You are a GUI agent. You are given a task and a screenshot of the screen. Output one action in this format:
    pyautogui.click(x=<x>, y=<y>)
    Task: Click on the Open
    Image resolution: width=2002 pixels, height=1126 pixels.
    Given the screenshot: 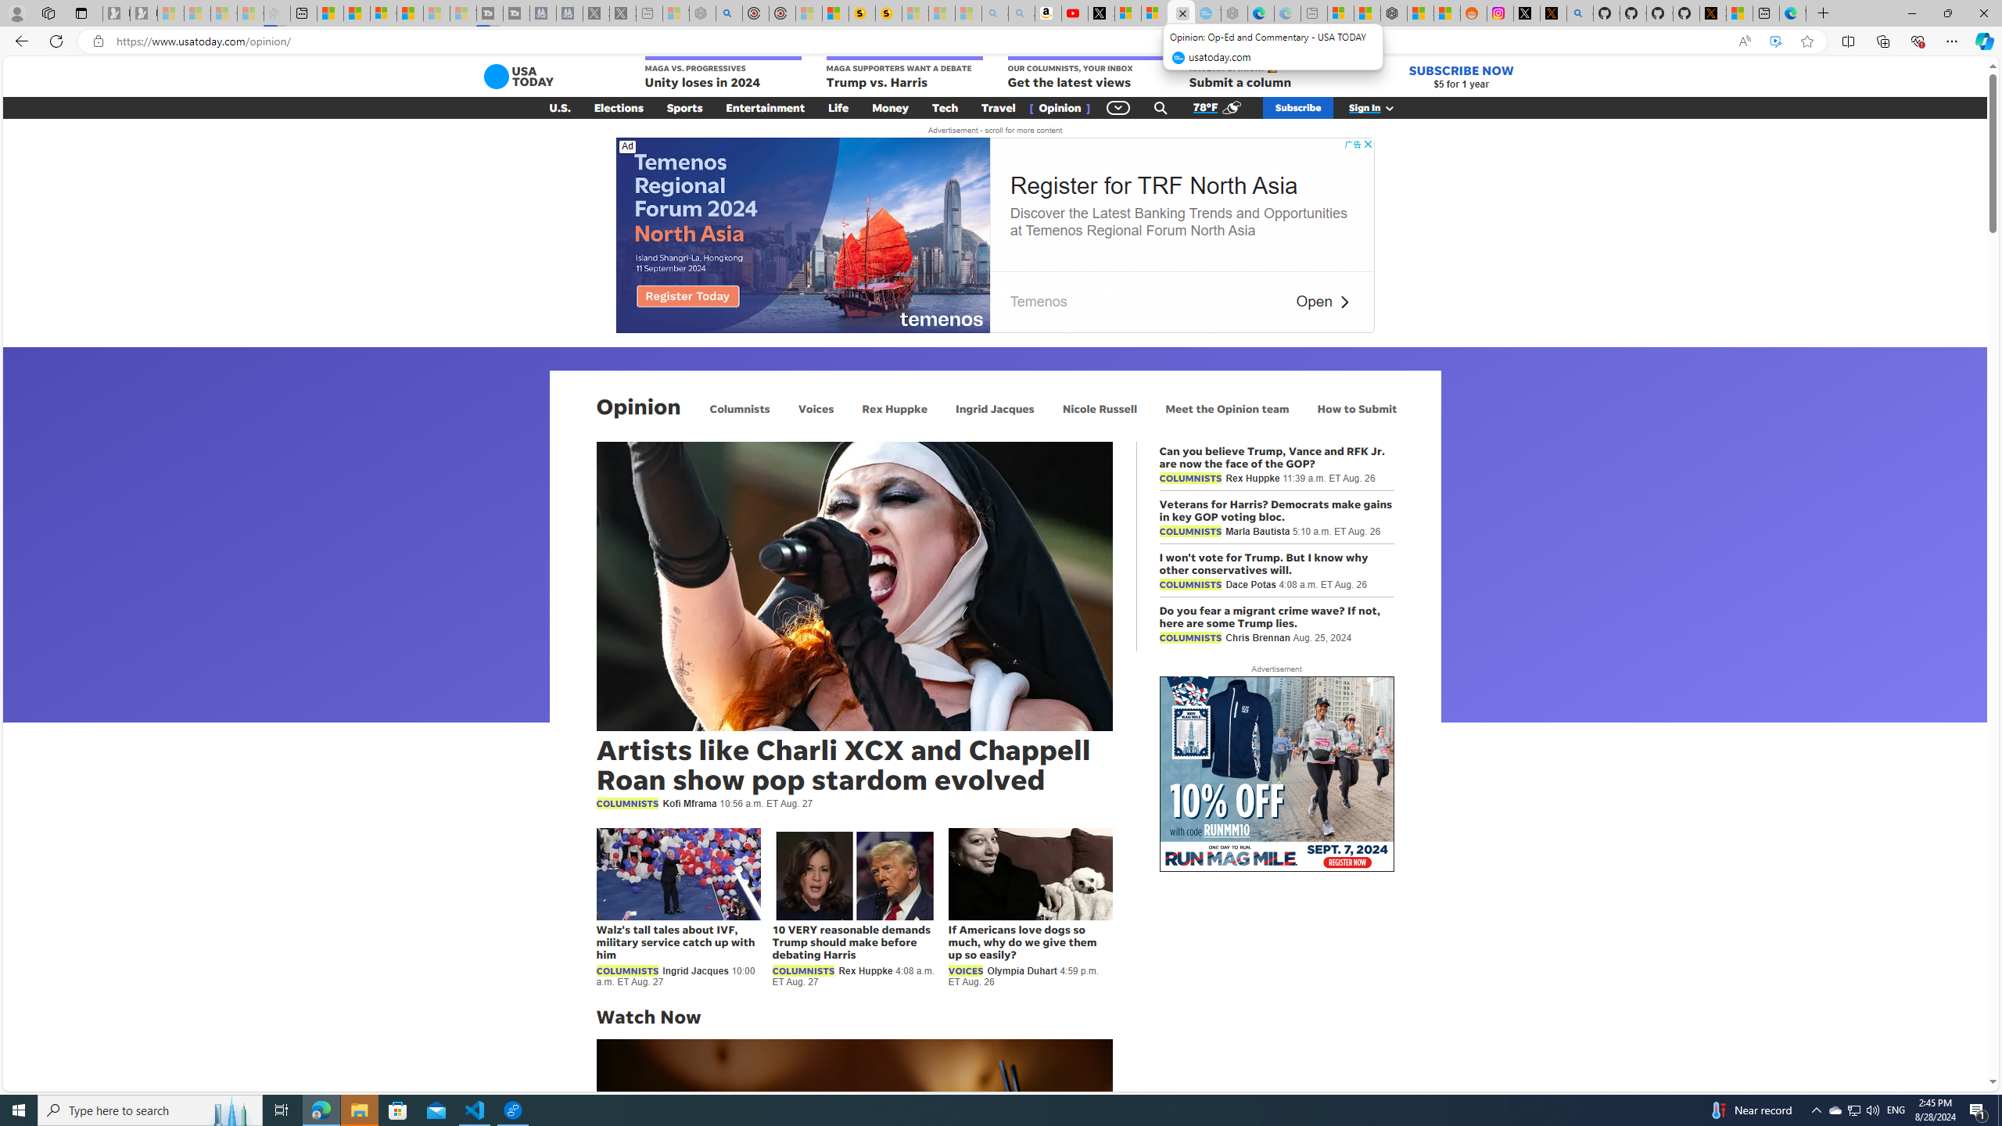 What is the action you would take?
    pyautogui.click(x=1314, y=302)
    